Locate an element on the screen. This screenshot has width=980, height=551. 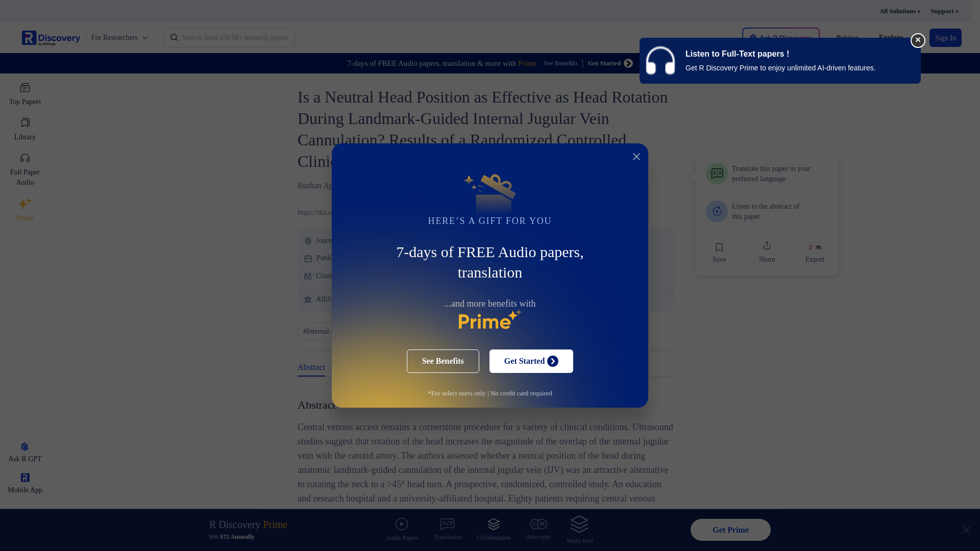
Top Papers is located at coordinates (24, 94).